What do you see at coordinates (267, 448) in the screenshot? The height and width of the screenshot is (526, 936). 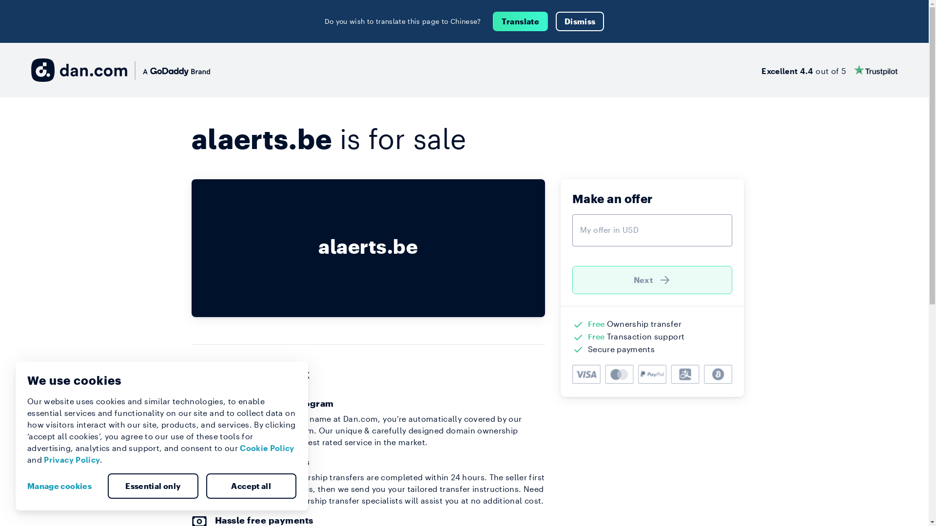 I see `Cookie Policy` at bounding box center [267, 448].